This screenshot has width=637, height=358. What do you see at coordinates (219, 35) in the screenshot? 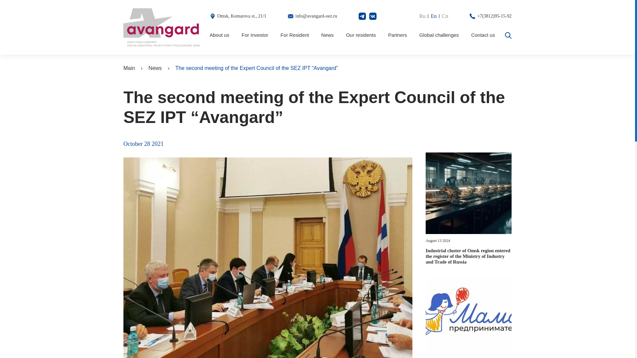
I see `About us` at bounding box center [219, 35].